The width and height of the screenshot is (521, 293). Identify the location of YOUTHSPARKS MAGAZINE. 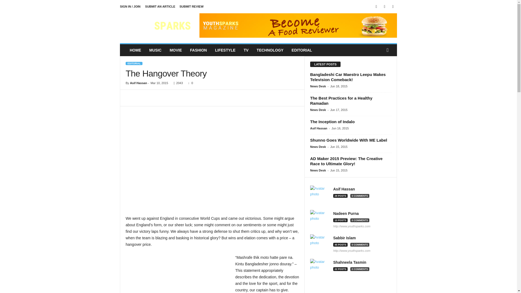
(157, 26).